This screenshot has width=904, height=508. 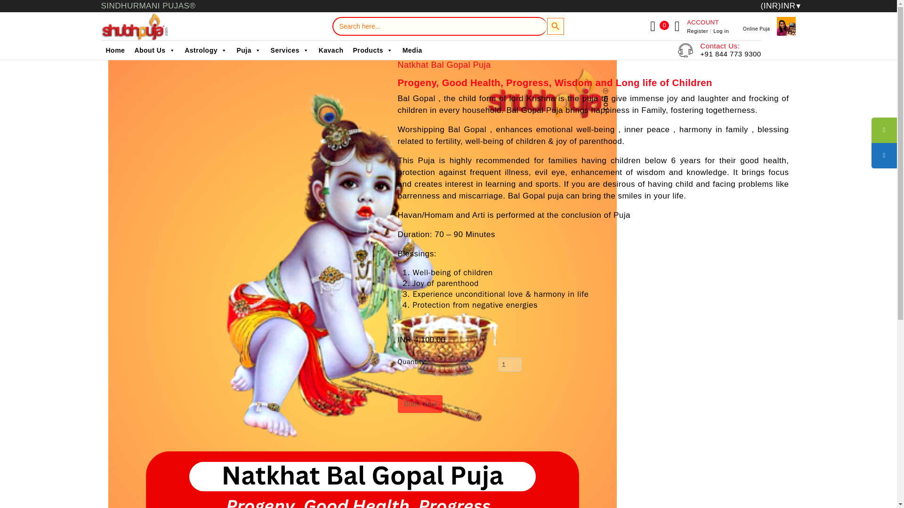 What do you see at coordinates (756, 29) in the screenshot?
I see `Online Puja` at bounding box center [756, 29].